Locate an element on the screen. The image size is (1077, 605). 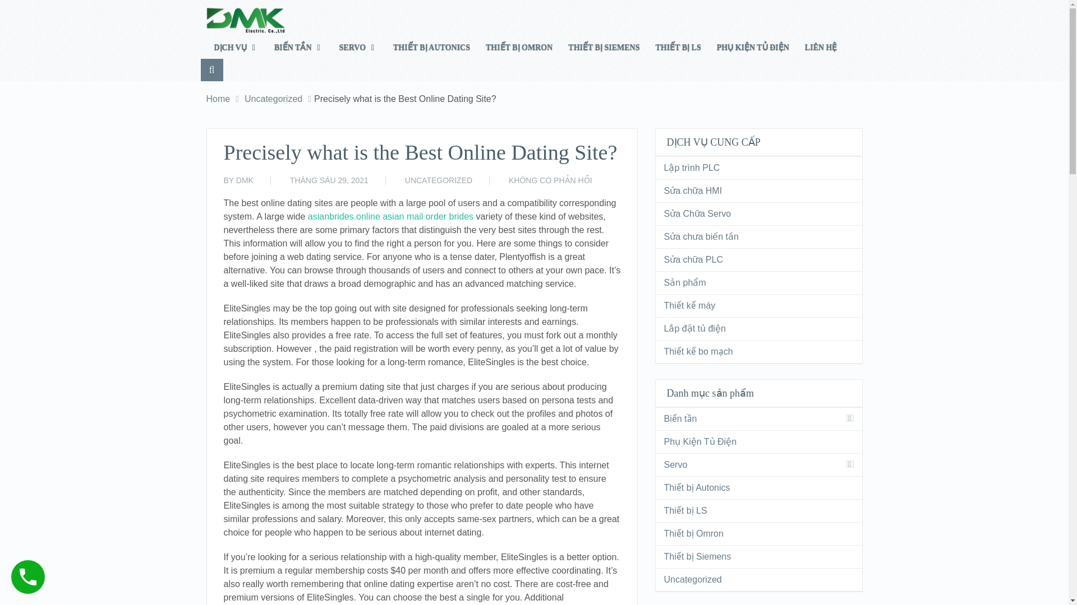
DMK is located at coordinates (245, 180).